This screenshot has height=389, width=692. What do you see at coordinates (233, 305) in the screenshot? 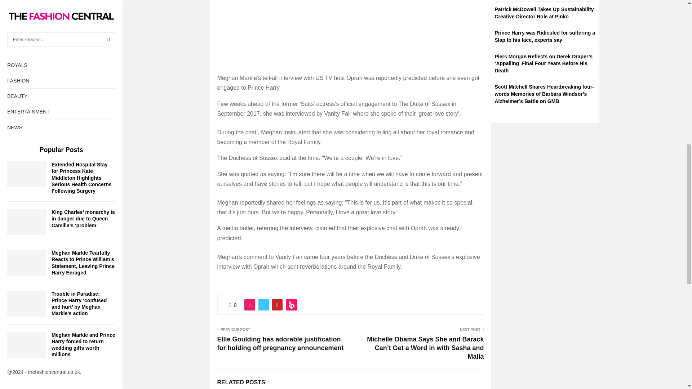
I see `0` at bounding box center [233, 305].